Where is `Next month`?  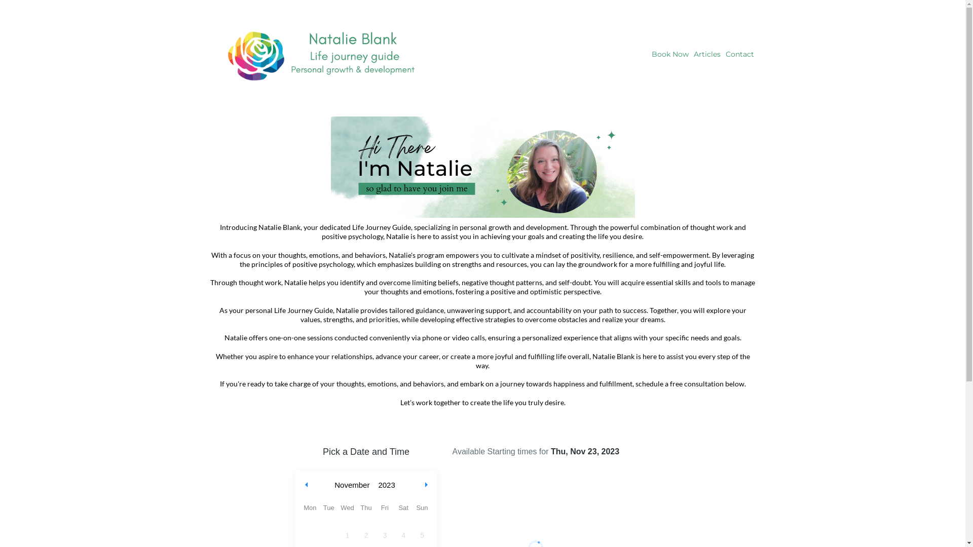 Next month is located at coordinates (427, 485).